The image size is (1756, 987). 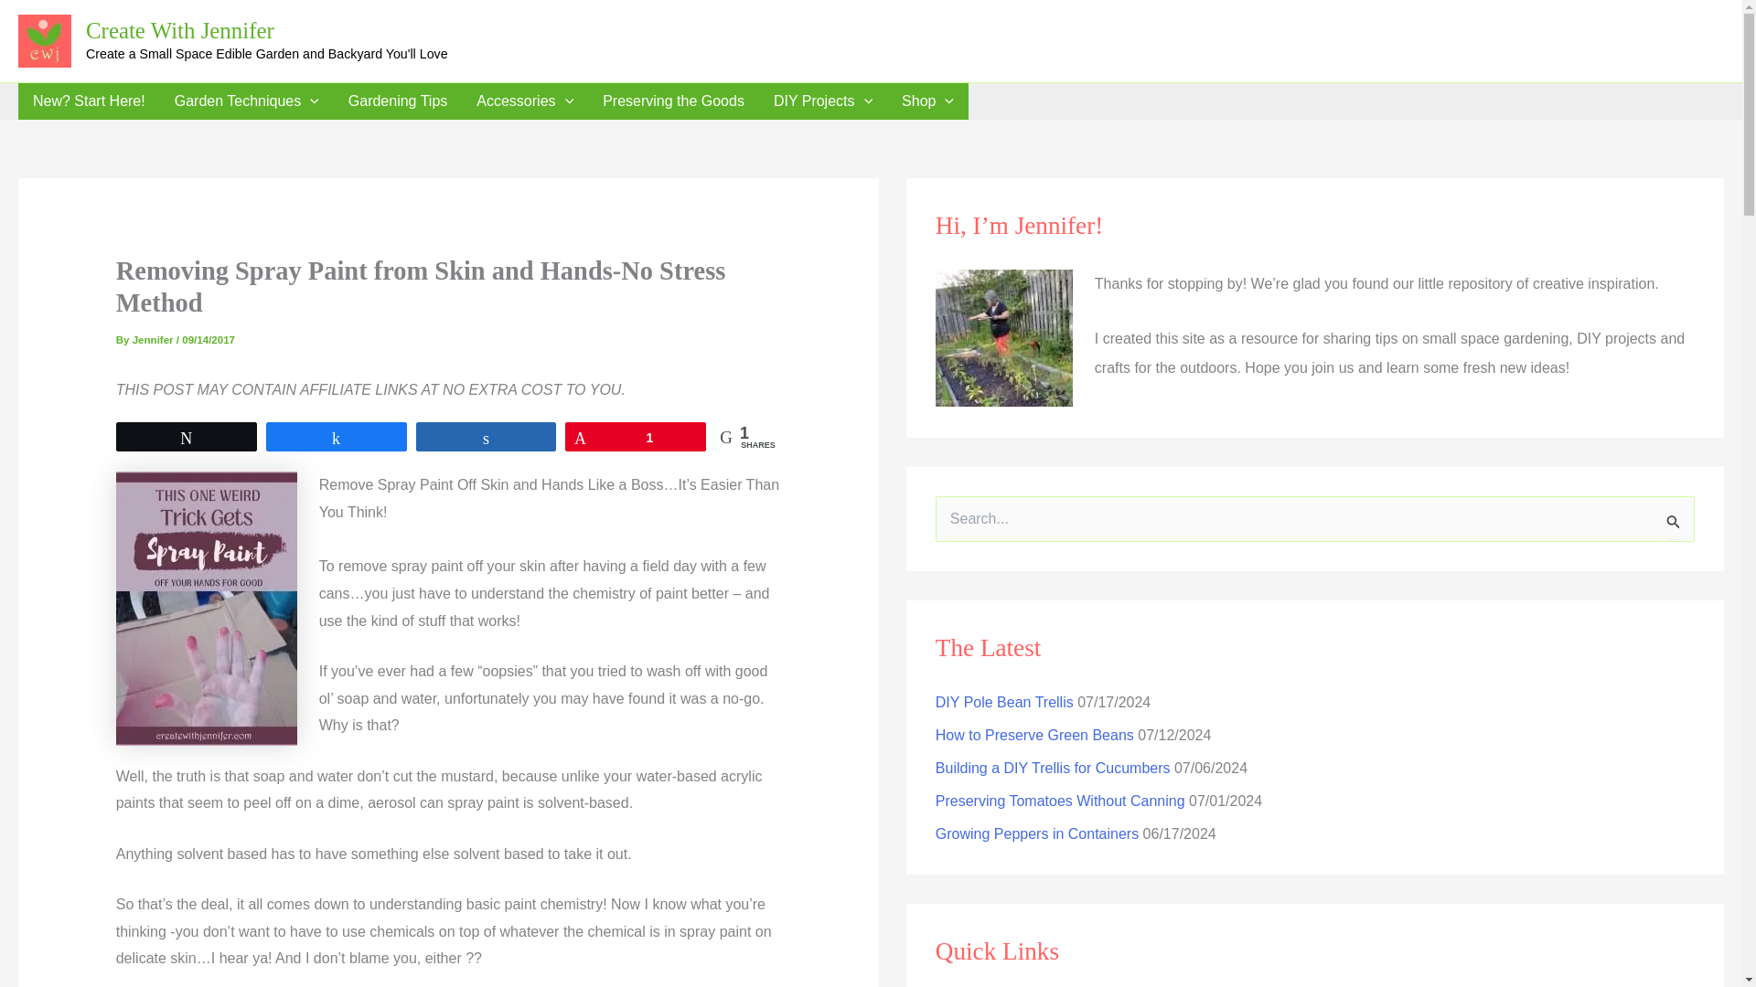 I want to click on New? Start Here!, so click(x=88, y=101).